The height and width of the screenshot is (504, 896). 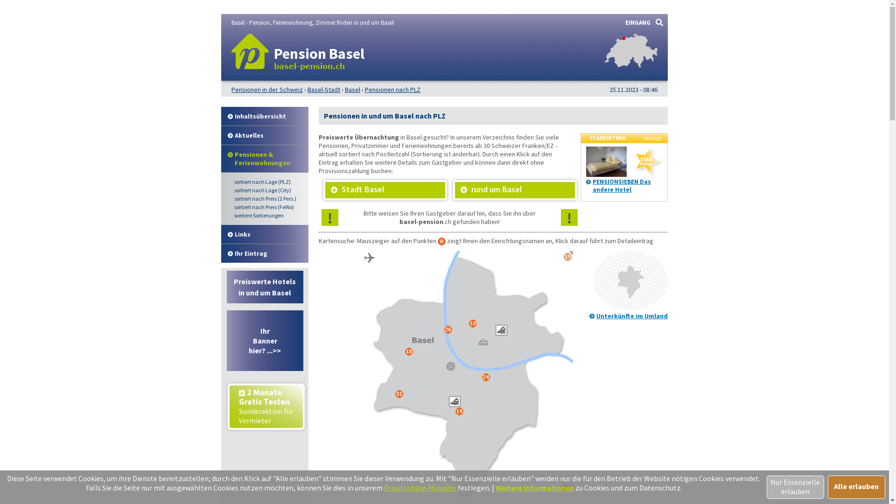 What do you see at coordinates (630, 308) in the screenshot?
I see `Zur Umgebung Basel` at bounding box center [630, 308].